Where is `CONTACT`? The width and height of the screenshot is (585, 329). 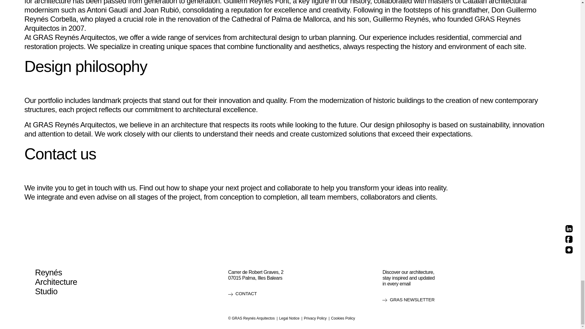
CONTACT is located at coordinates (242, 294).